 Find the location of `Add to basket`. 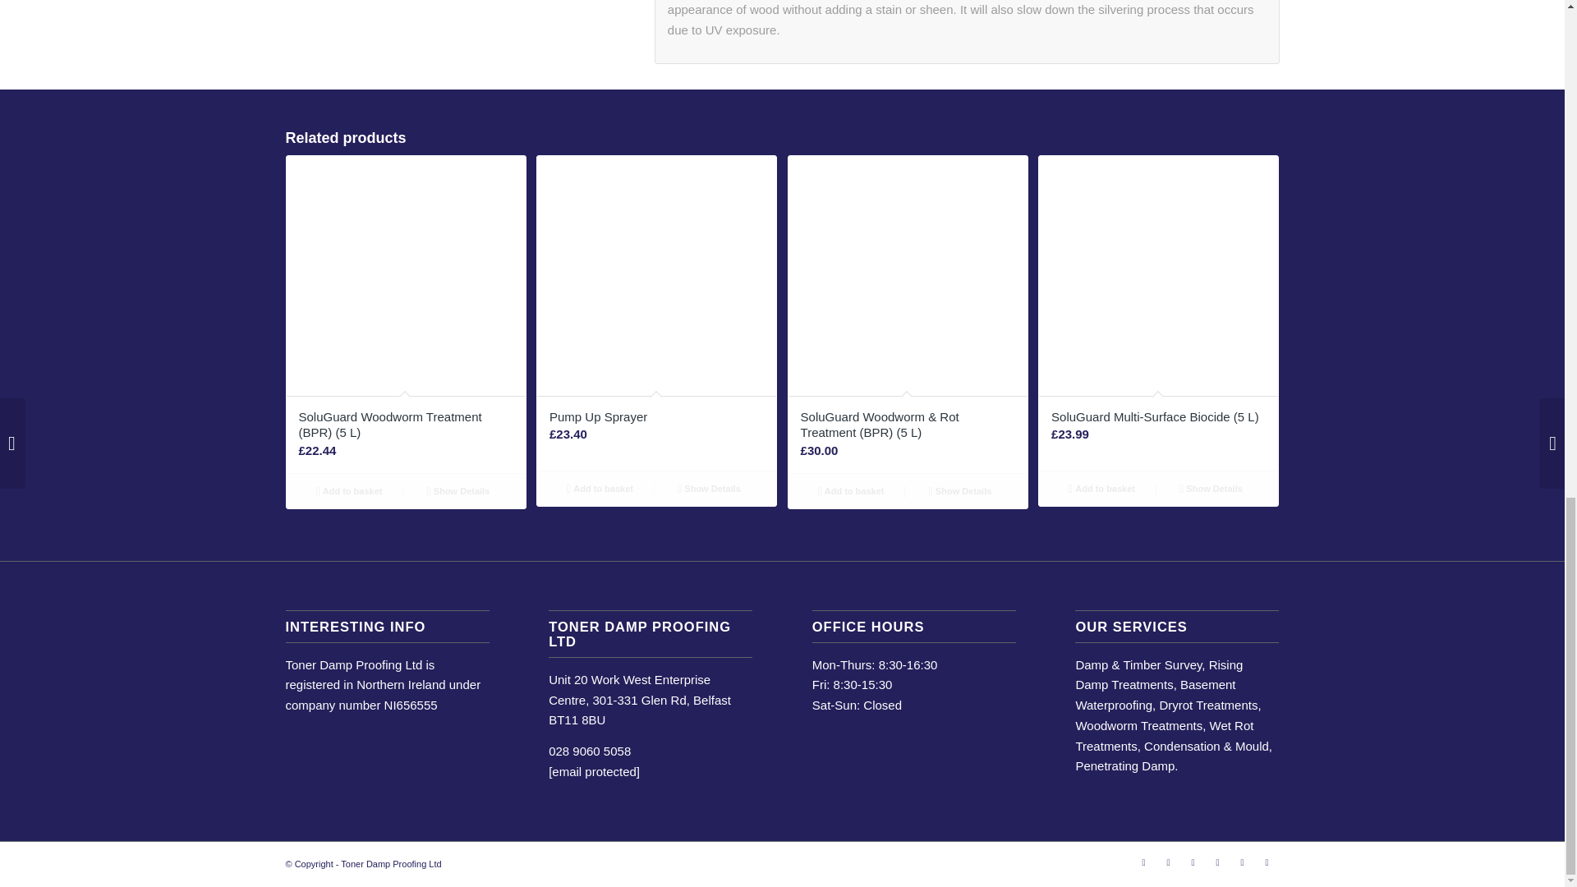

Add to basket is located at coordinates (348, 491).